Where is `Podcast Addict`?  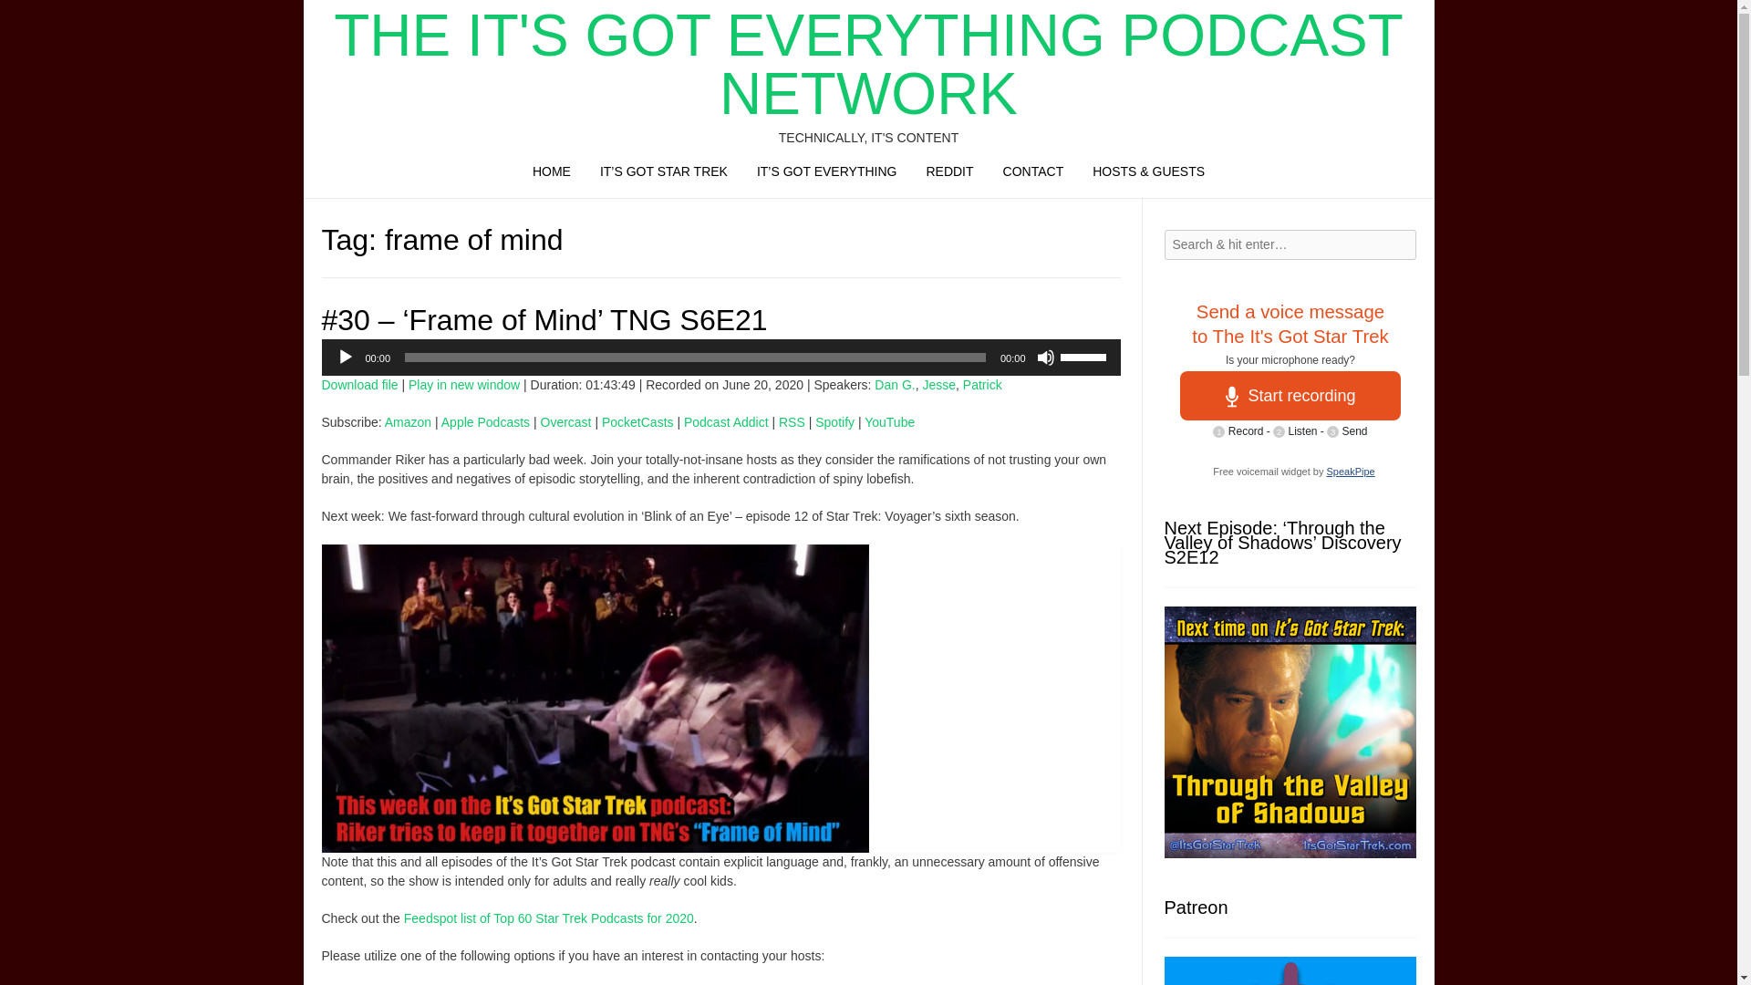 Podcast Addict is located at coordinates (726, 421).